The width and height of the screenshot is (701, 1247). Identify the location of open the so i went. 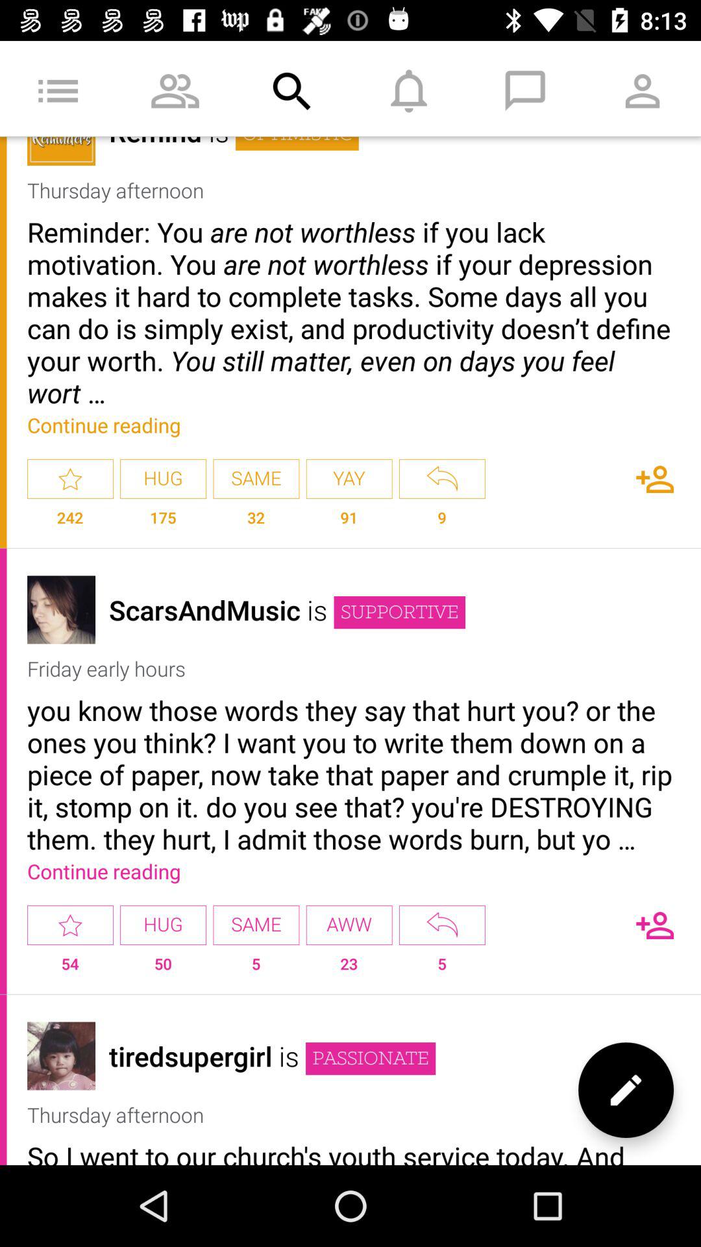
(350, 1151).